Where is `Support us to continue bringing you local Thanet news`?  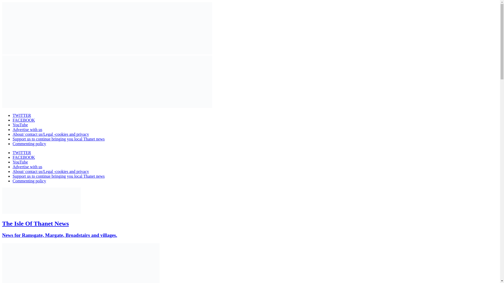
Support us to continue bringing you local Thanet news is located at coordinates (59, 139).